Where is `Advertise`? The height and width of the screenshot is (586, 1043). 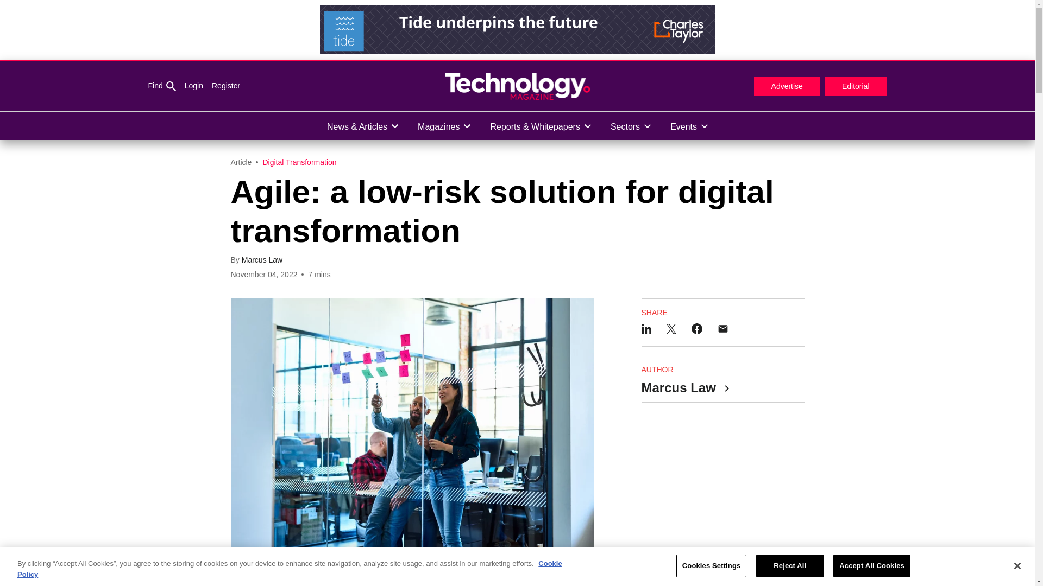 Advertise is located at coordinates (787, 87).